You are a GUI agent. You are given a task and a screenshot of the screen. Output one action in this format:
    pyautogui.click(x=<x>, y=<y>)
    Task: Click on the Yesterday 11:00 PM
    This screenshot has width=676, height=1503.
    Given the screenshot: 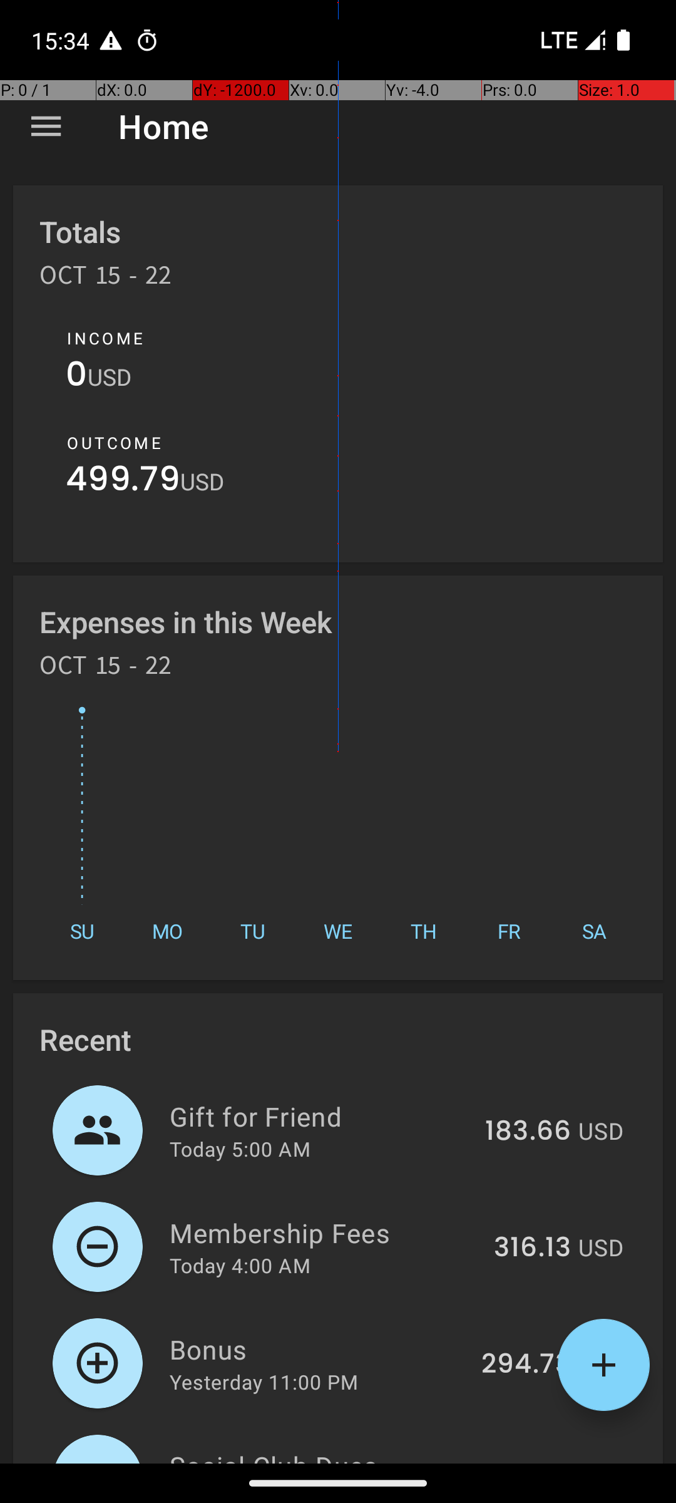 What is the action you would take?
    pyautogui.click(x=264, y=1382)
    